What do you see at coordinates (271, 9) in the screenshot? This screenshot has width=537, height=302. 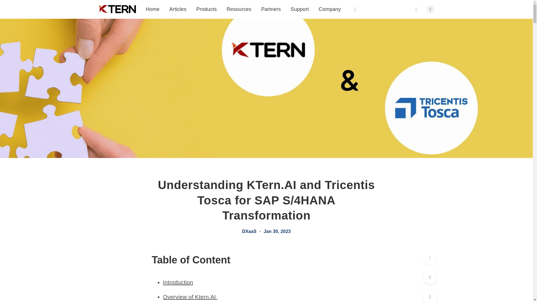 I see `Partners` at bounding box center [271, 9].